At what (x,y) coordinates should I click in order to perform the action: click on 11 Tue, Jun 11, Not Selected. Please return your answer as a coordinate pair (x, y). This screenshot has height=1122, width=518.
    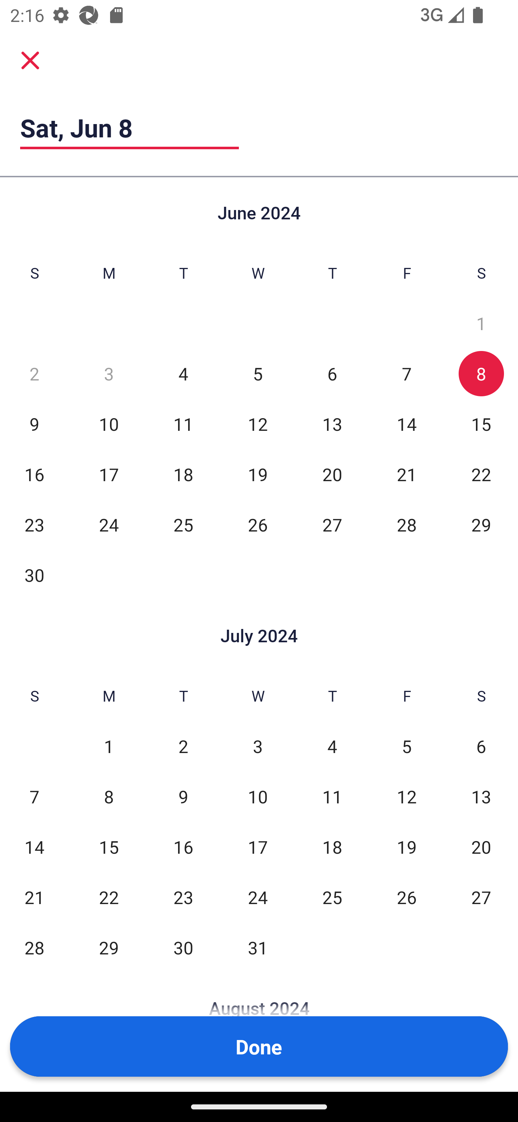
    Looking at the image, I should click on (183, 424).